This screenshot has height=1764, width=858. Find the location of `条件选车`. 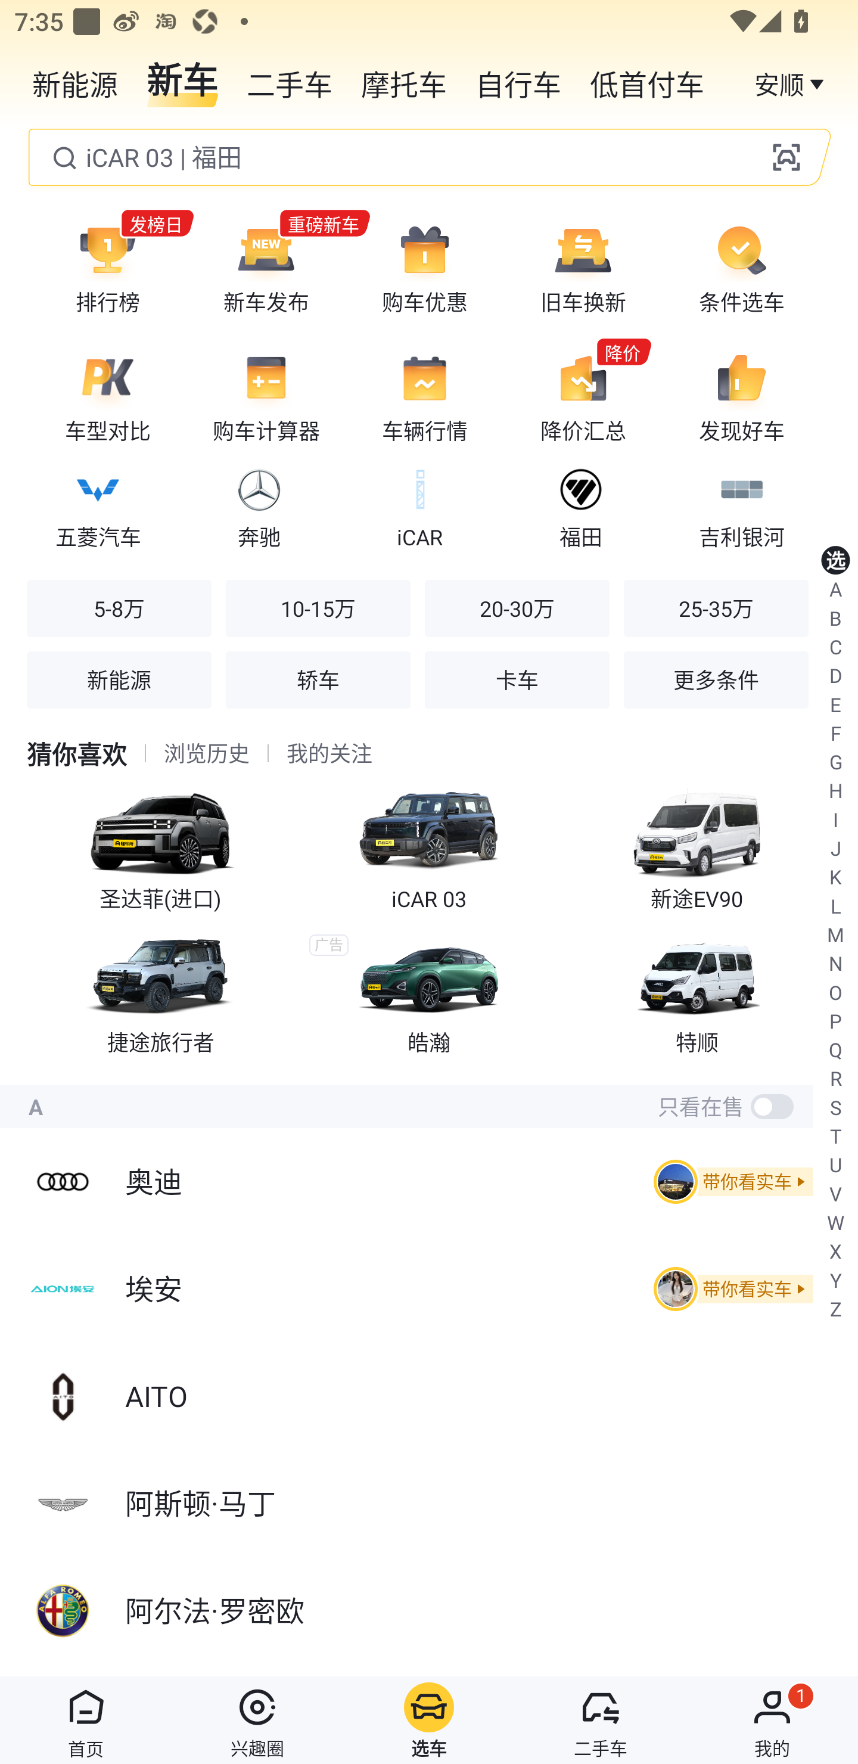

条件选车 is located at coordinates (741, 268).